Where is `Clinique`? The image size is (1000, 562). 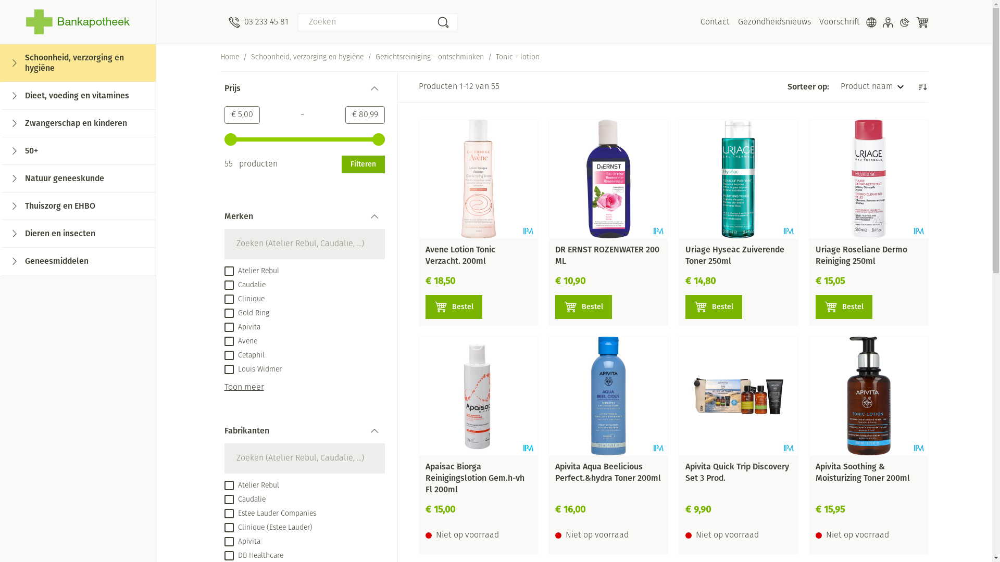
Clinique is located at coordinates (244, 299).